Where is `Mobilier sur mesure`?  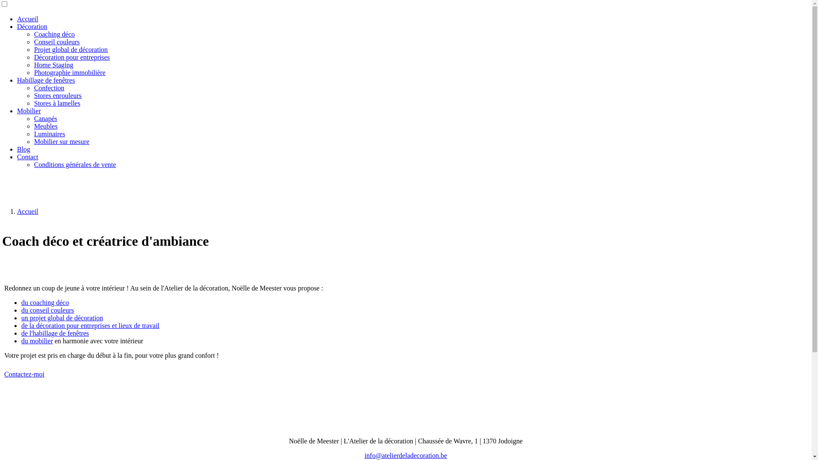 Mobilier sur mesure is located at coordinates (62, 141).